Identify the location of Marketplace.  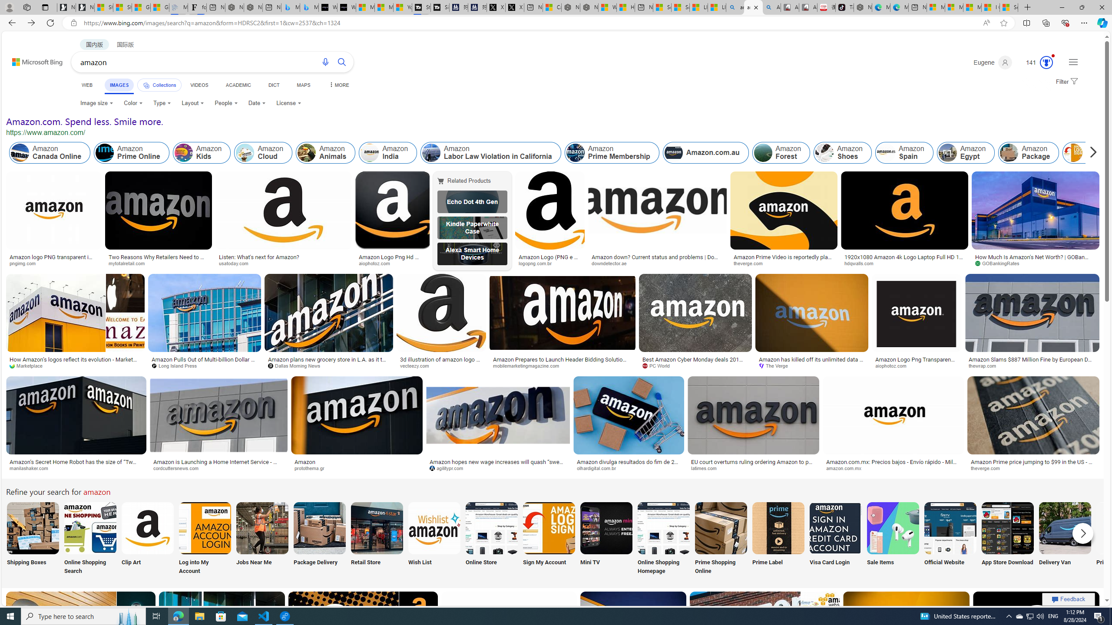
(30, 365).